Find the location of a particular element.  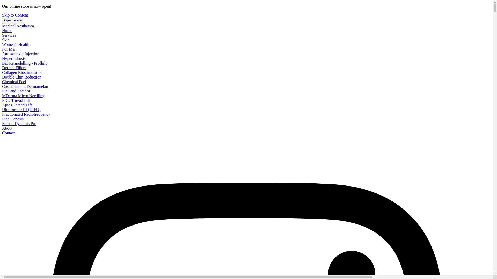

MDerma Micro Needling is located at coordinates (23, 96).